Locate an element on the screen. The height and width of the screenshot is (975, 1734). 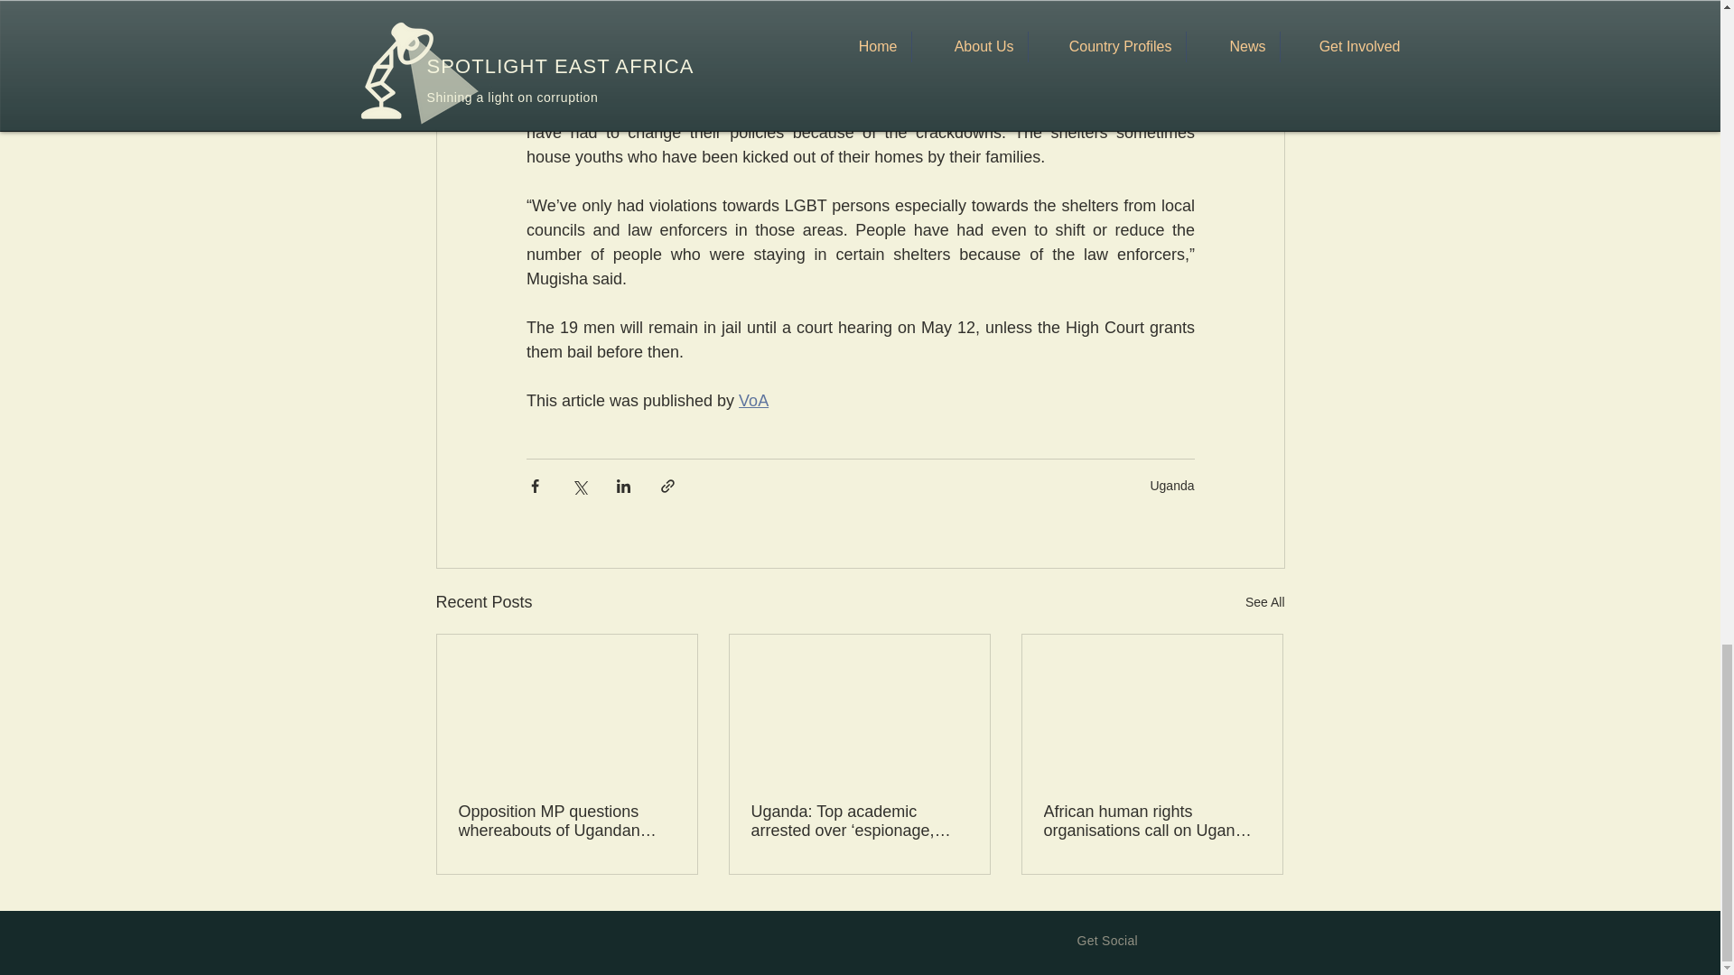
VoA is located at coordinates (753, 401).